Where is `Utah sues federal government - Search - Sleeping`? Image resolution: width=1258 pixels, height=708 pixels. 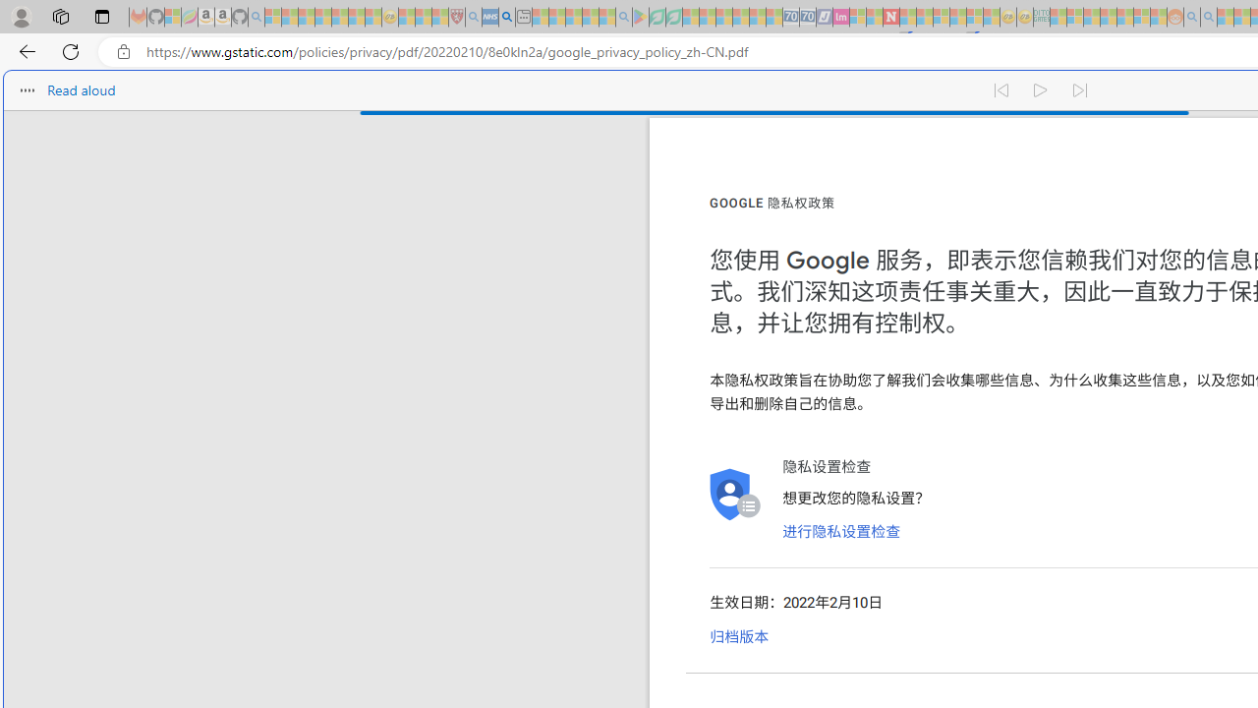 Utah sues federal government - Search - Sleeping is located at coordinates (1209, 18).